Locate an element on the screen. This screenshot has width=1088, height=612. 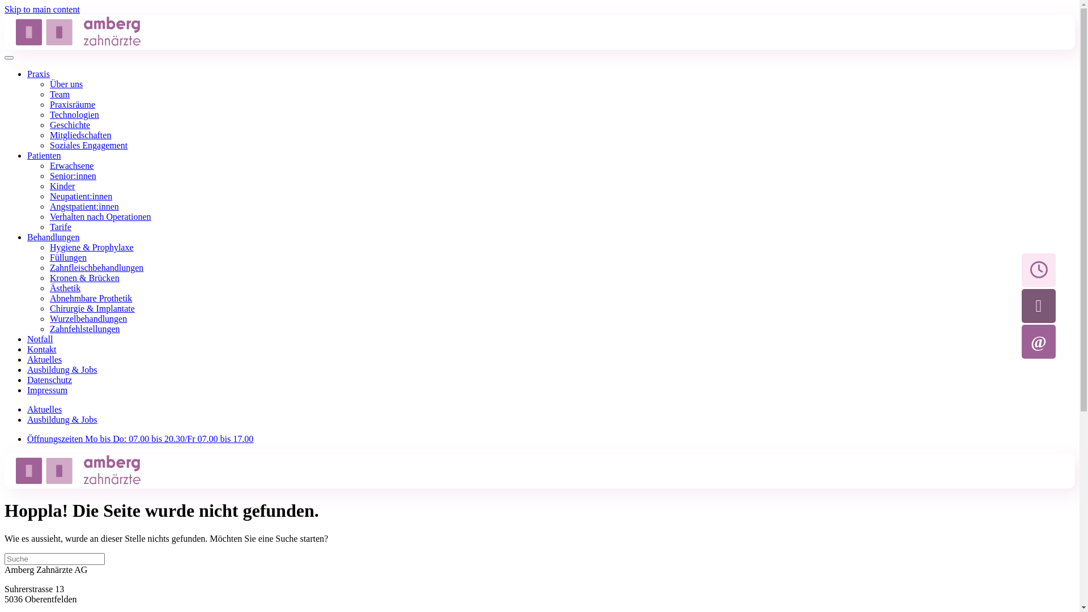
Wurzelbehandlungen is located at coordinates (88, 318).